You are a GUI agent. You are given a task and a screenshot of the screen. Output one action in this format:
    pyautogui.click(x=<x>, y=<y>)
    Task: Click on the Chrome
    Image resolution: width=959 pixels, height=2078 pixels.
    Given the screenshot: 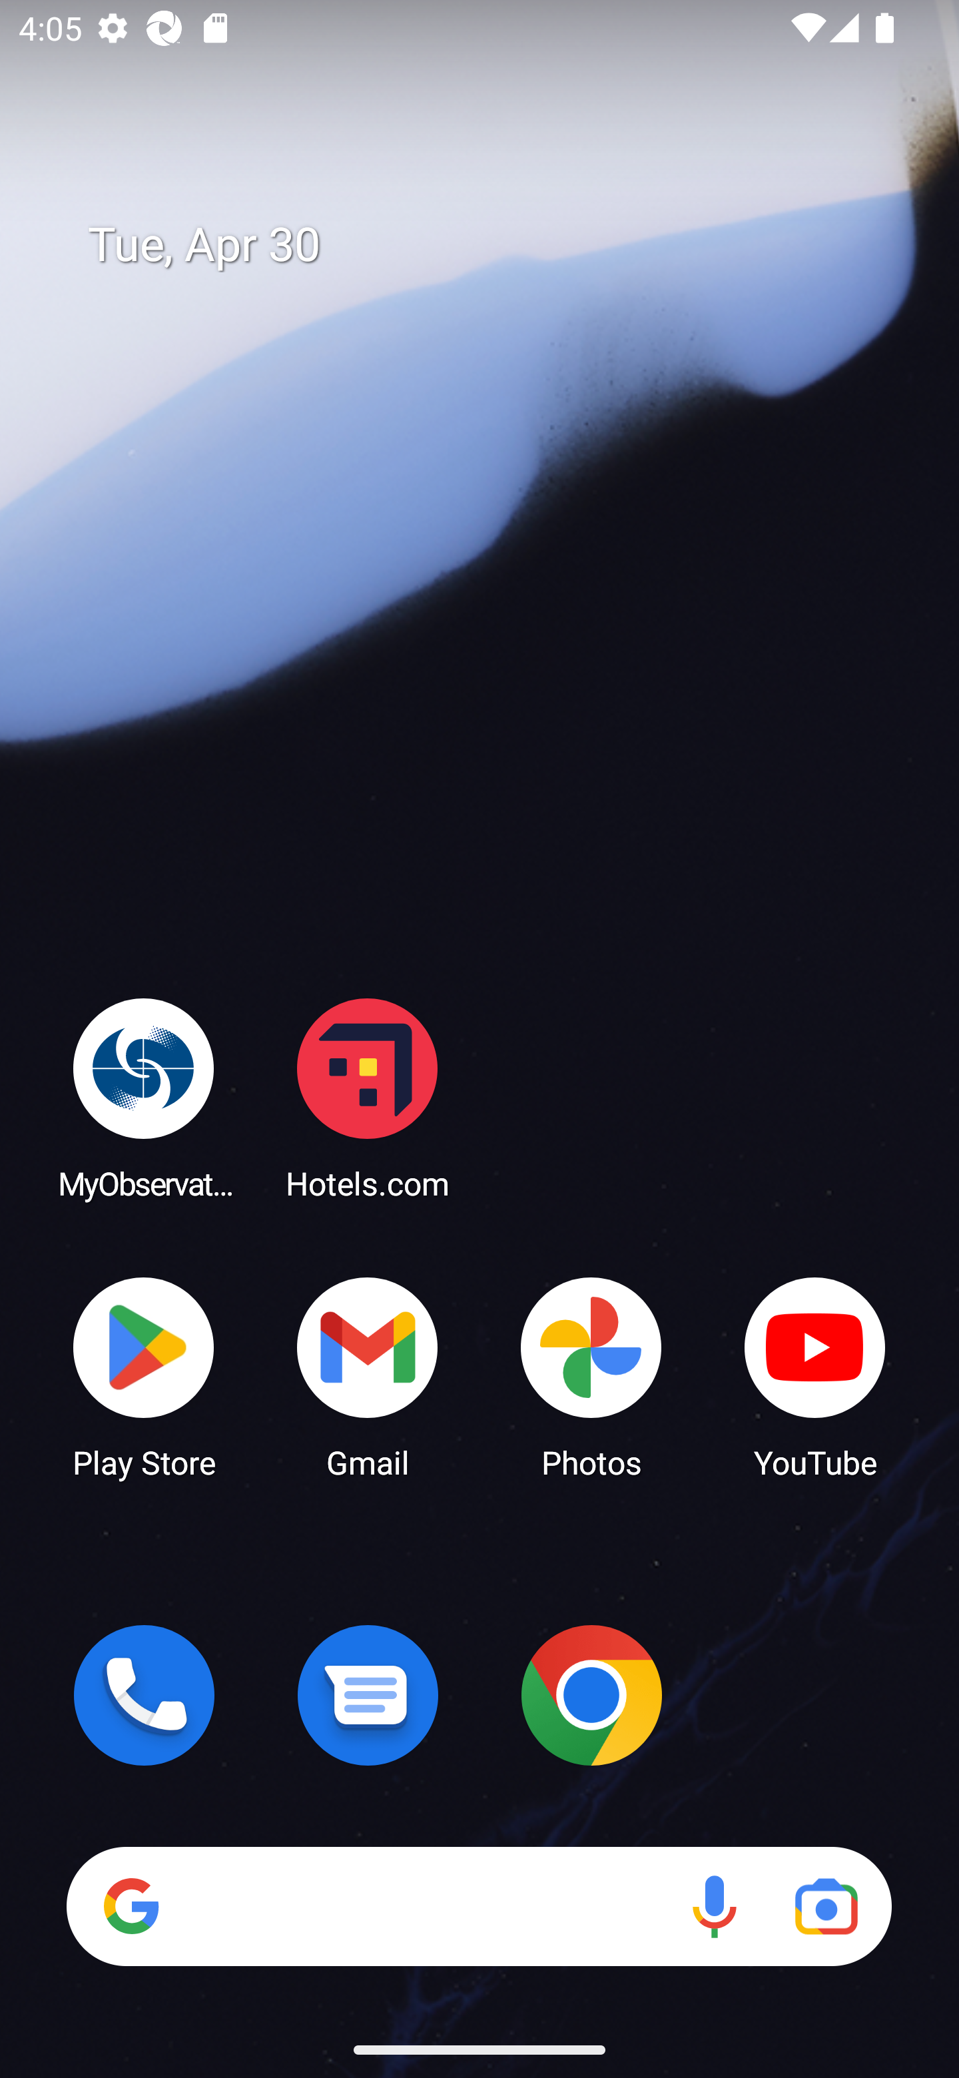 What is the action you would take?
    pyautogui.click(x=591, y=1695)
    